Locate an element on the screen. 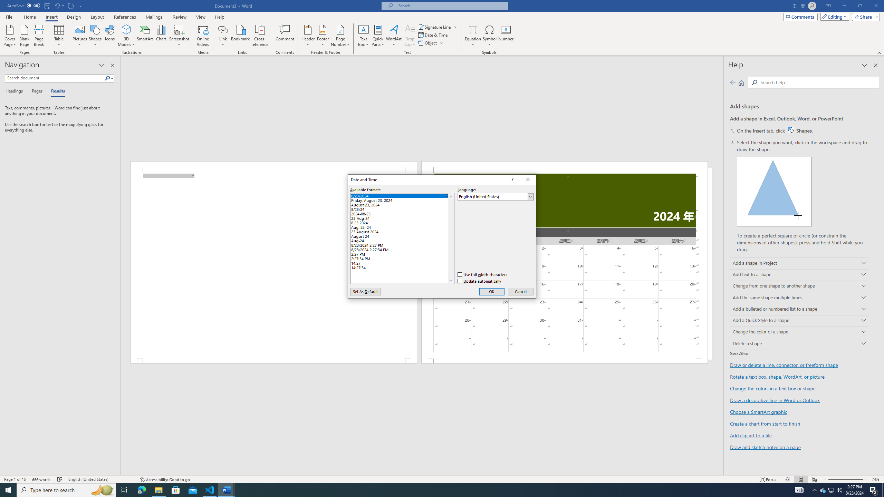  Word Count 666 words is located at coordinates (42, 479).